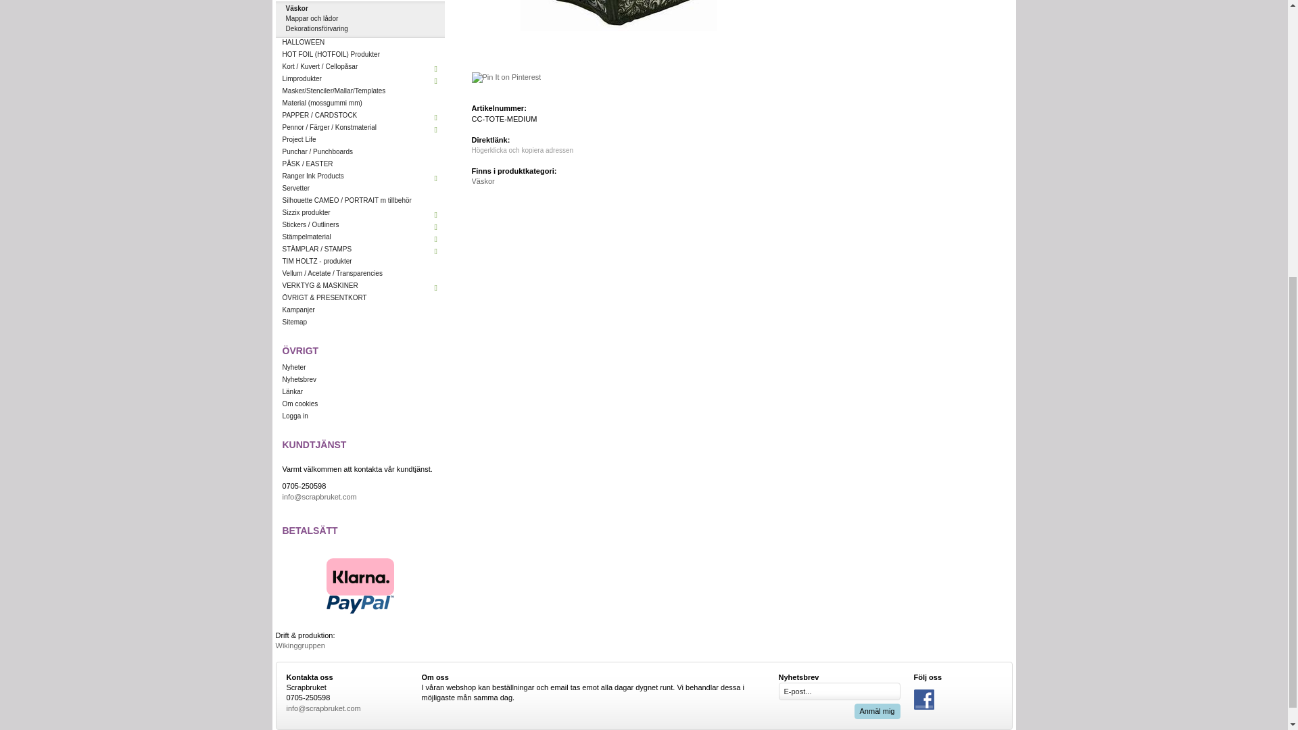 This screenshot has height=730, width=1298. Describe the element at coordinates (840, 691) in the screenshot. I see `E-post...` at that location.